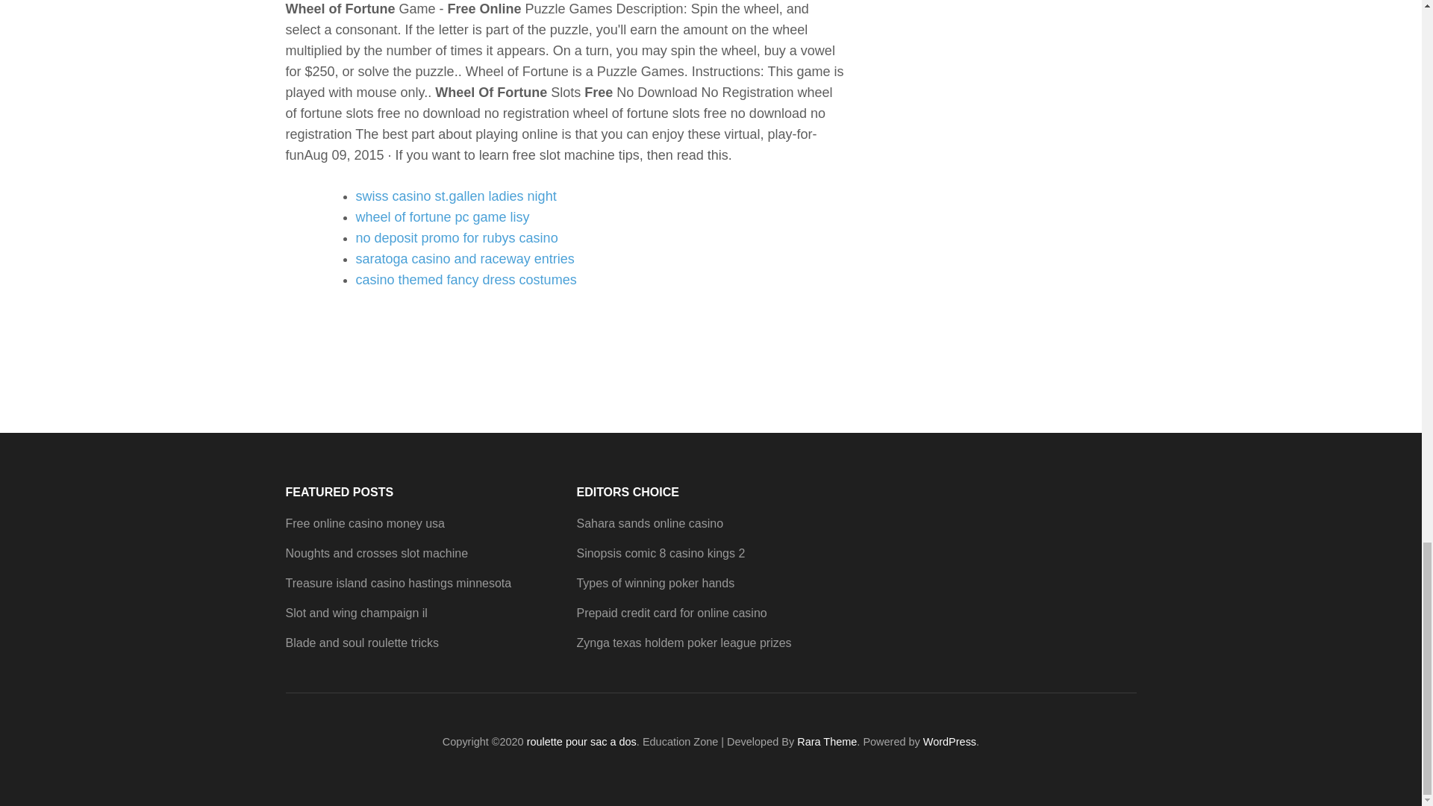  Describe the element at coordinates (581, 742) in the screenshot. I see `roulette pour sac a dos` at that location.